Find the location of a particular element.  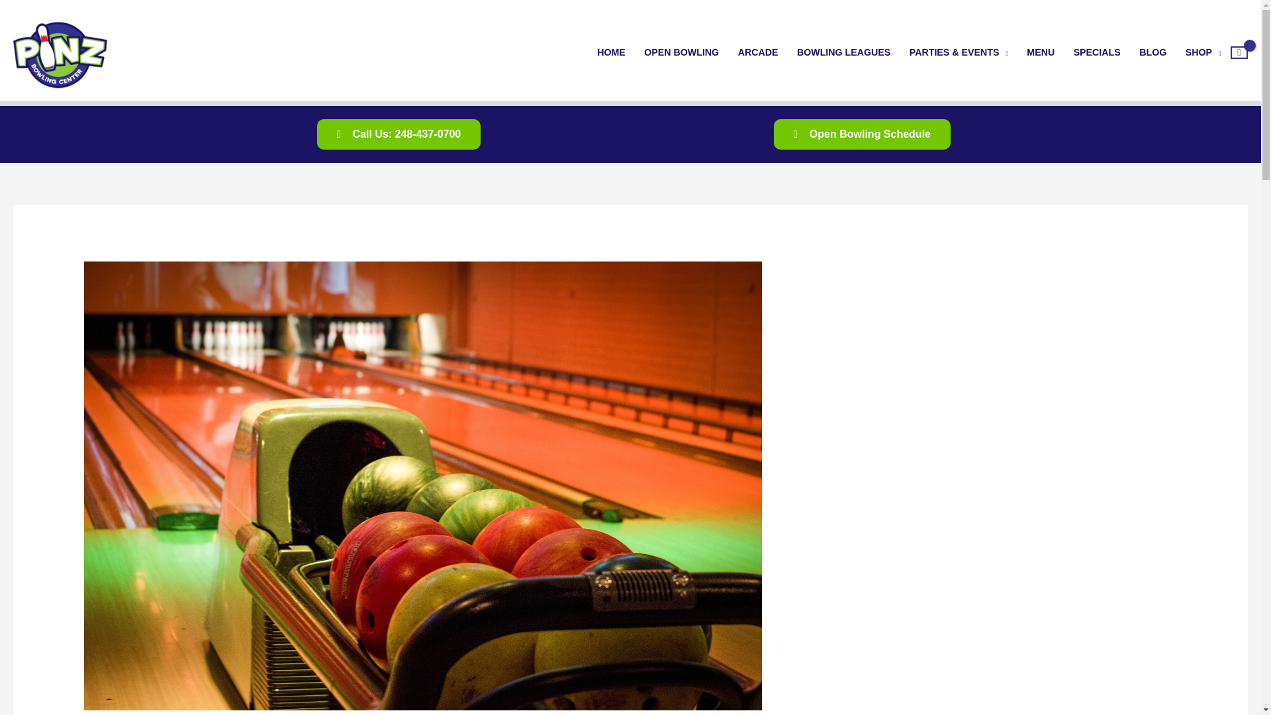

MENU is located at coordinates (1041, 52).